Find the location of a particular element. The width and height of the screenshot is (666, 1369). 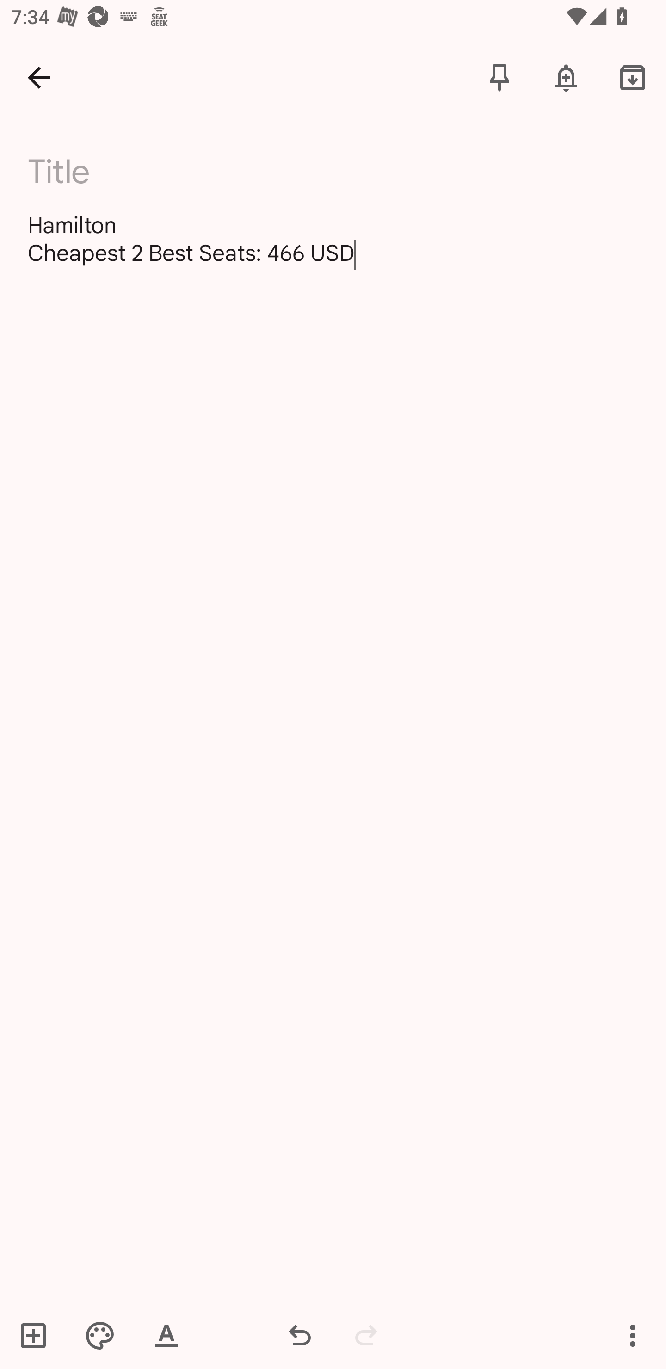

Redo is located at coordinates (366, 1335).